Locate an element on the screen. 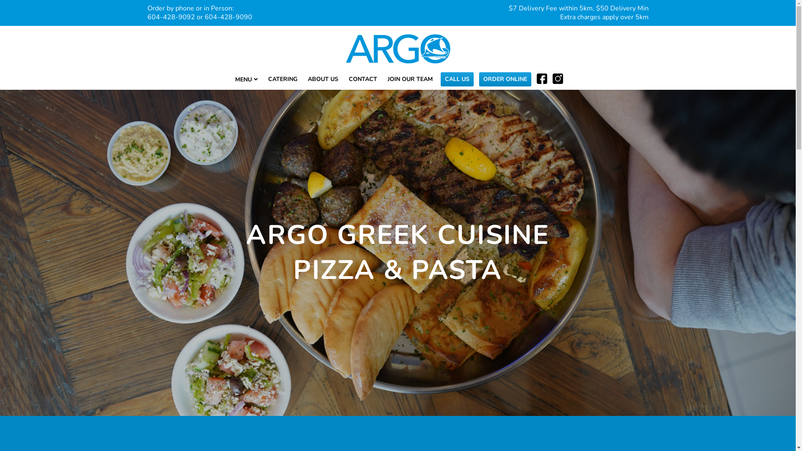 The image size is (802, 451). CATERING is located at coordinates (283, 81).